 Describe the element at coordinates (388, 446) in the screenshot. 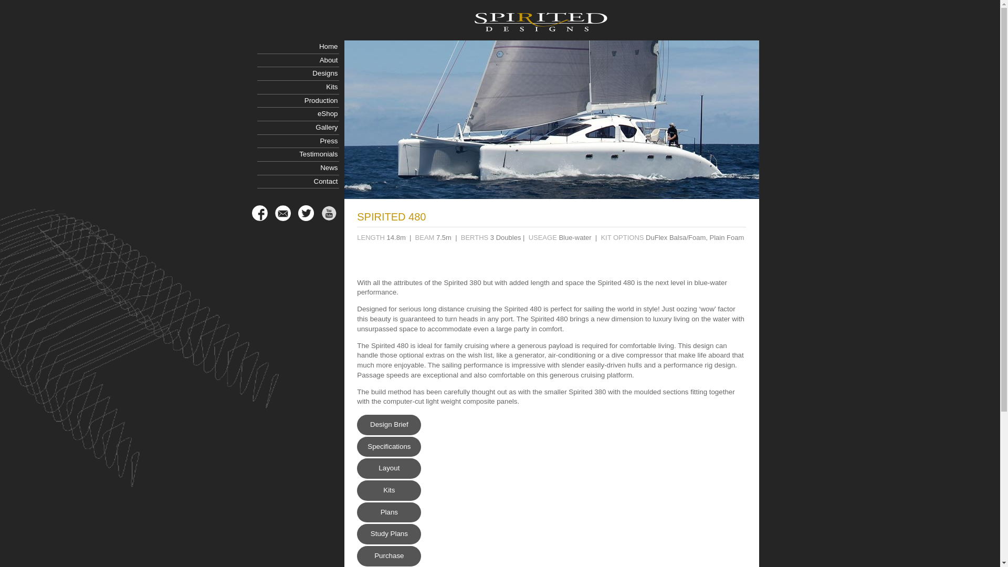

I see `Specifications` at that location.